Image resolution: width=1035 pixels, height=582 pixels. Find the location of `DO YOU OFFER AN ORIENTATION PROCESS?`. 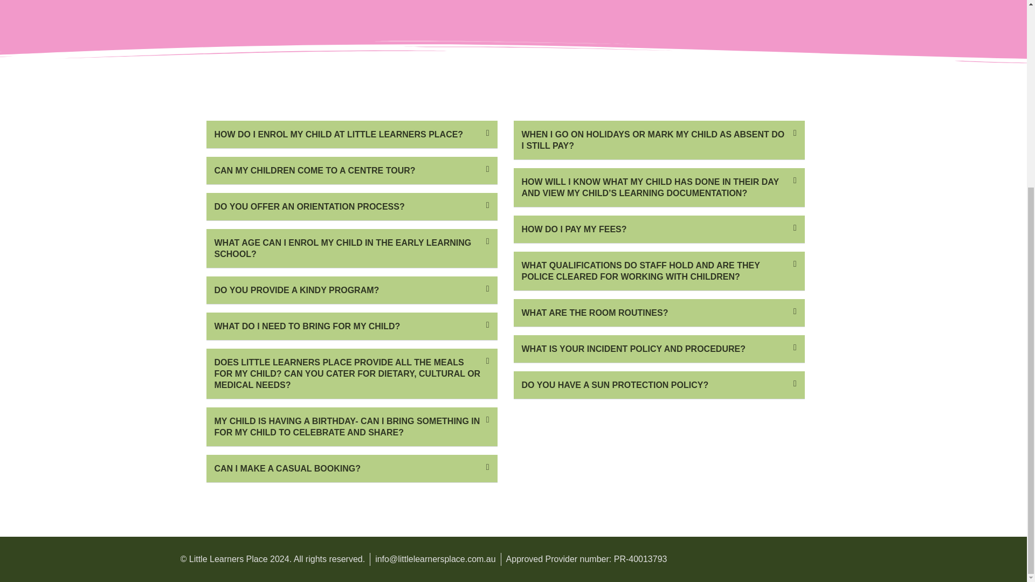

DO YOU OFFER AN ORIENTATION PROCESS? is located at coordinates (309, 206).